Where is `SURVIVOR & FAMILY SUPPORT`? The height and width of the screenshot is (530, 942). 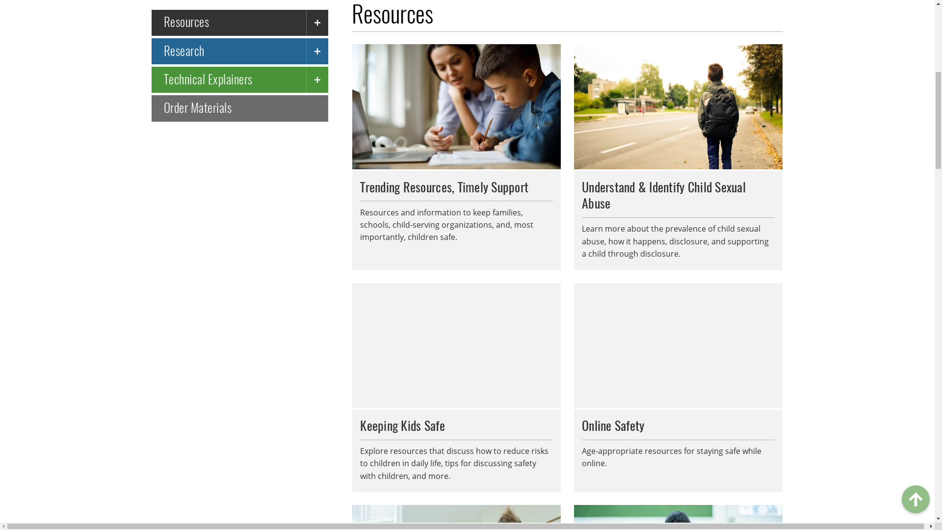 SURVIVOR & FAMILY SUPPORT is located at coordinates (518, 90).